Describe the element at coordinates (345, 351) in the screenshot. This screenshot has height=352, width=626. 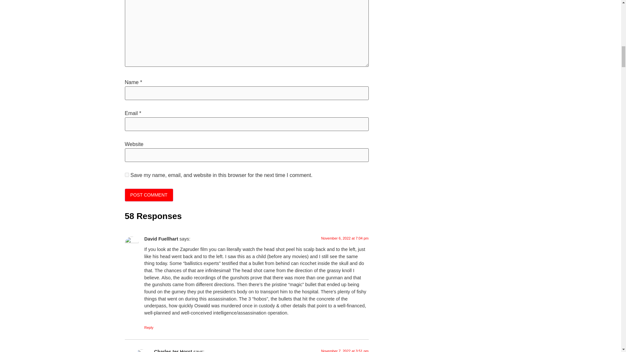
I see `November 7, 2022 at 3:51 pm` at that location.